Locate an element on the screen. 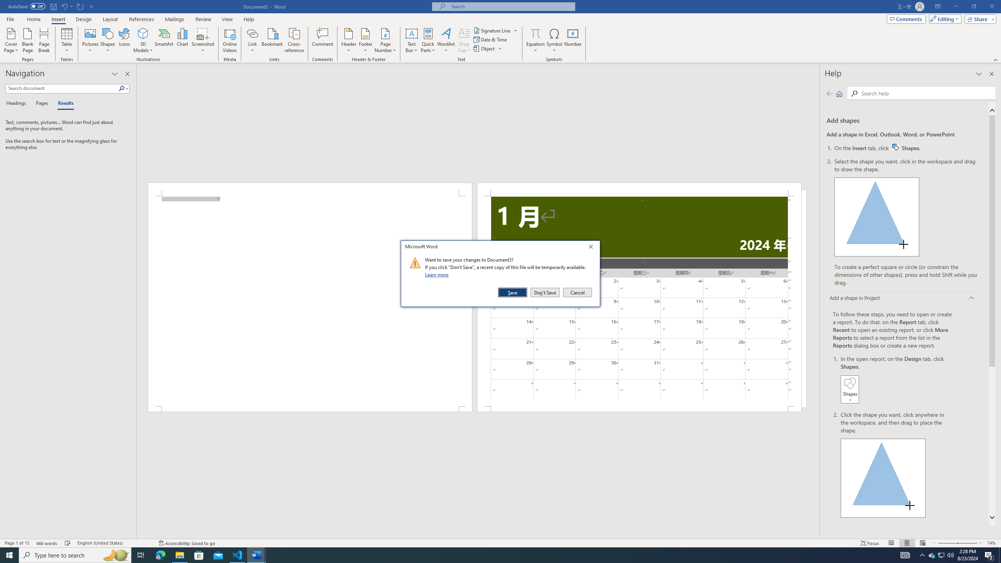  Signature Line is located at coordinates (492, 30).